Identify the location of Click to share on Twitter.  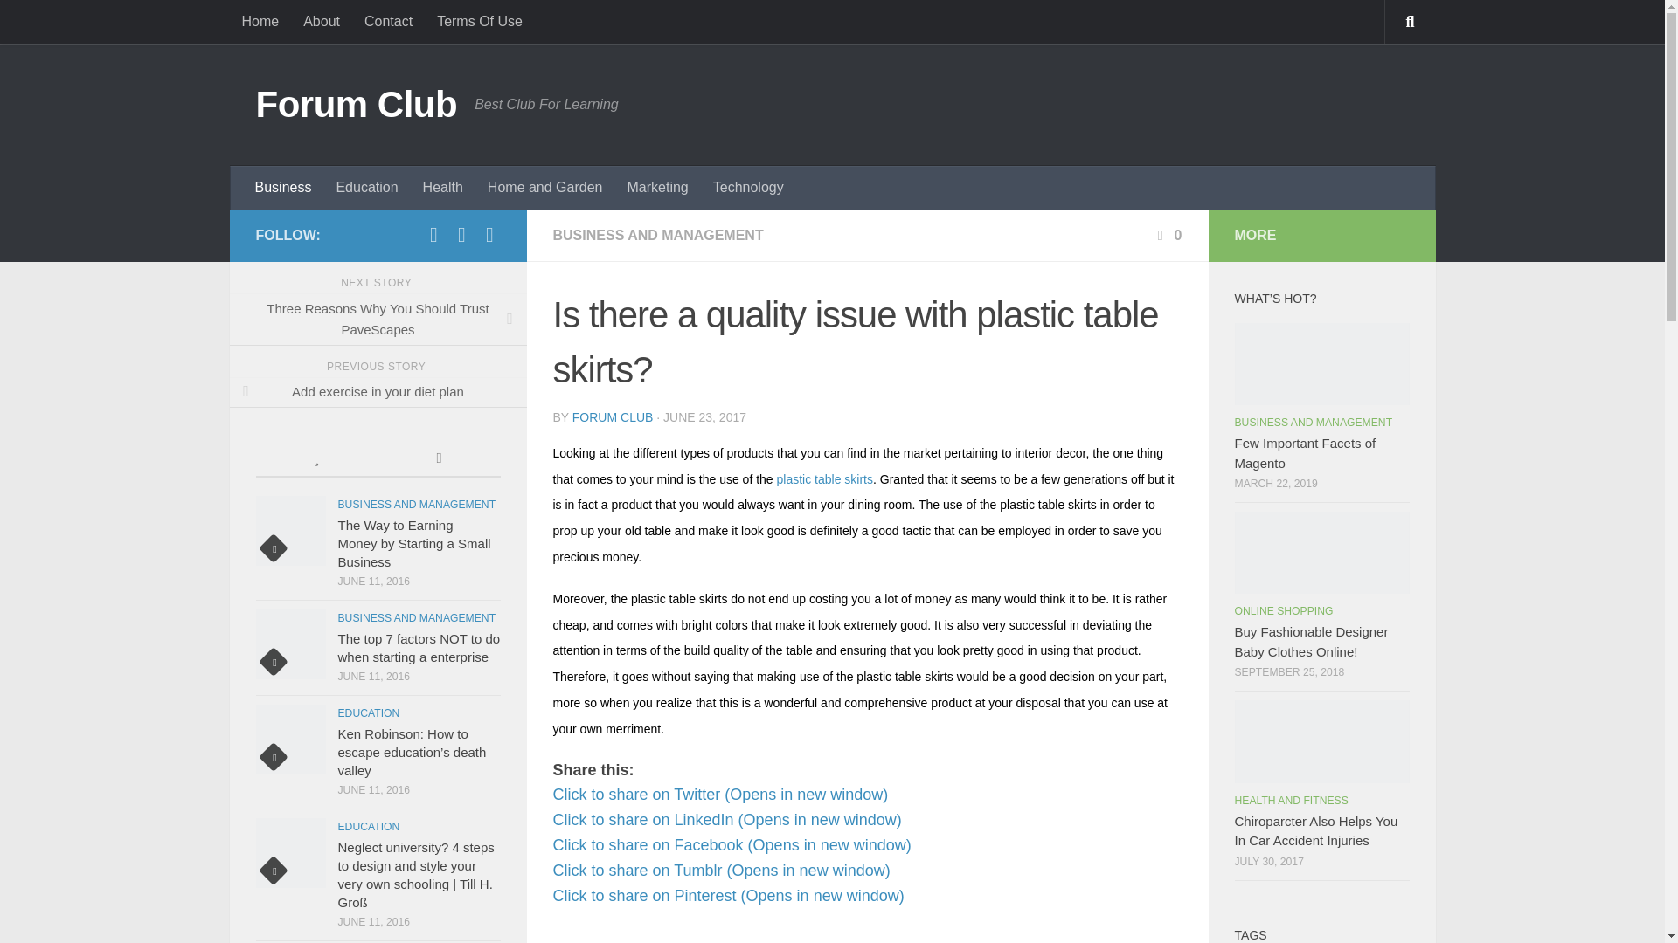
(719, 795).